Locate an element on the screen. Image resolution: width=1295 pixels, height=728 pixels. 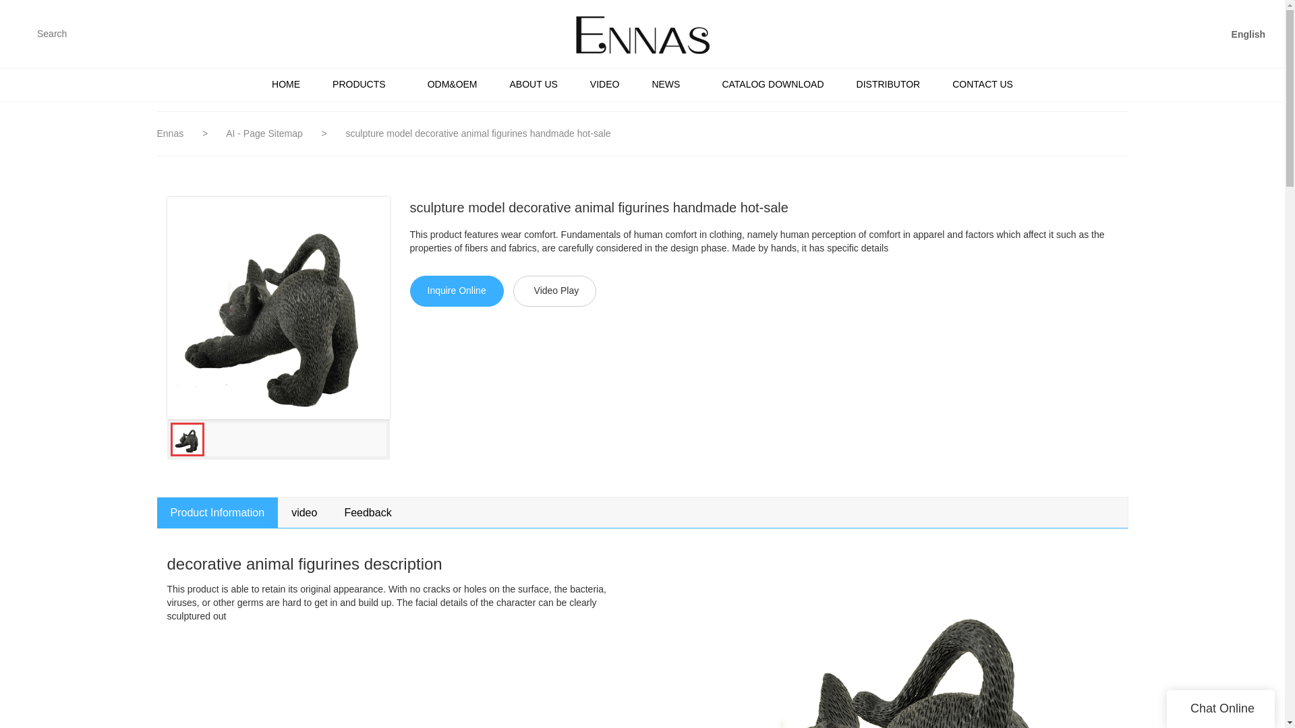
Ennas is located at coordinates (171, 133).